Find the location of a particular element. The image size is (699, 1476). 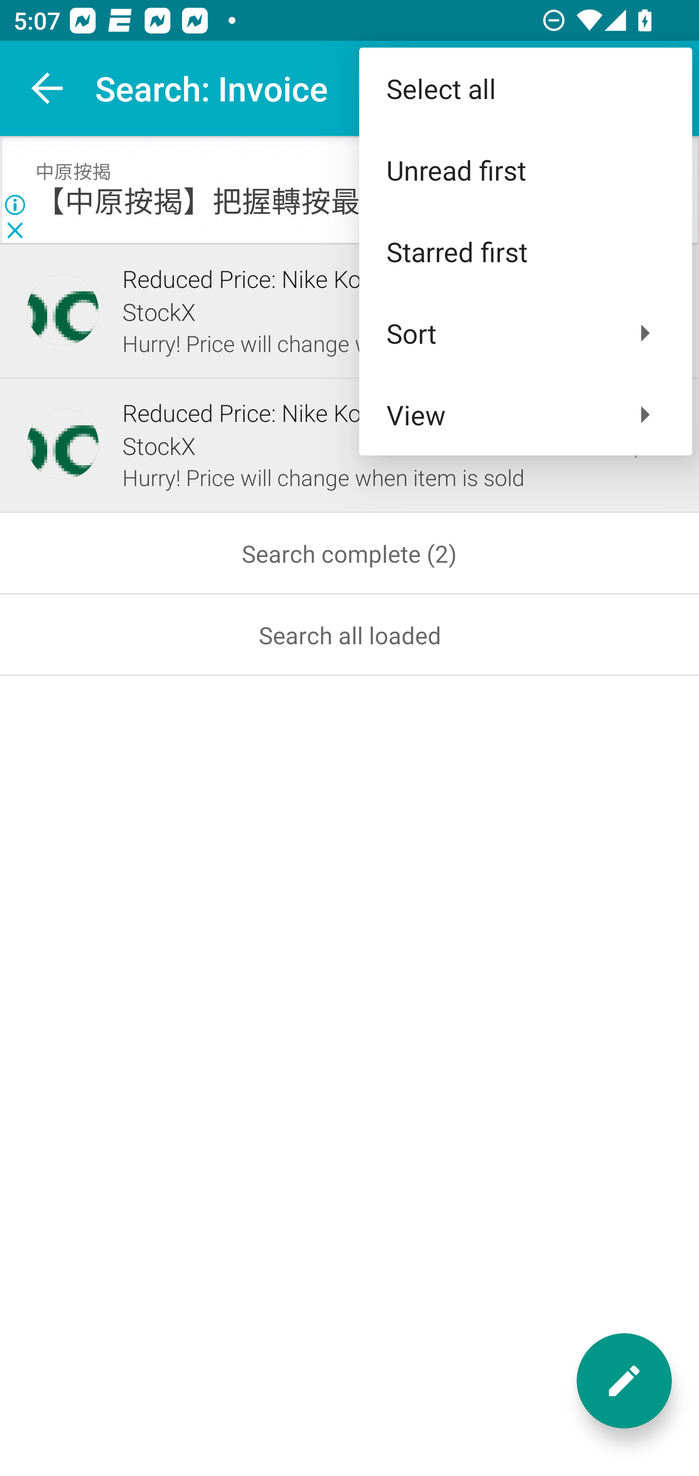

Unread first is located at coordinates (525, 170).